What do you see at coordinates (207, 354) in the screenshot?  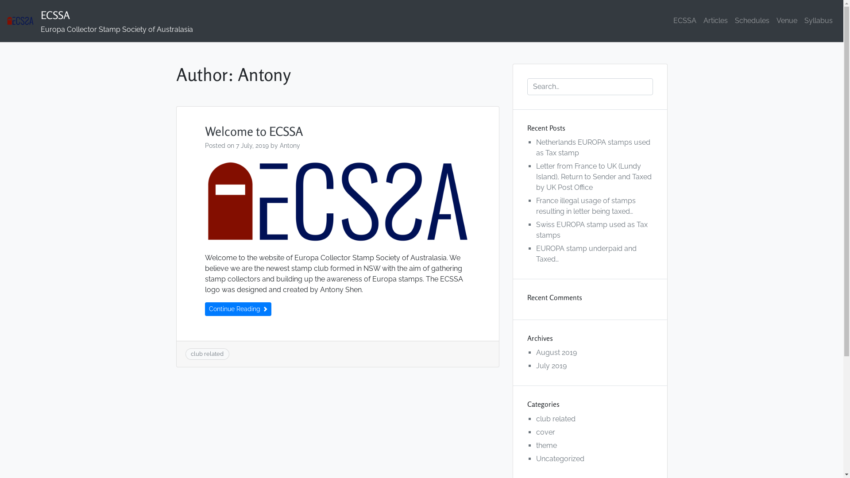 I see `club related` at bounding box center [207, 354].